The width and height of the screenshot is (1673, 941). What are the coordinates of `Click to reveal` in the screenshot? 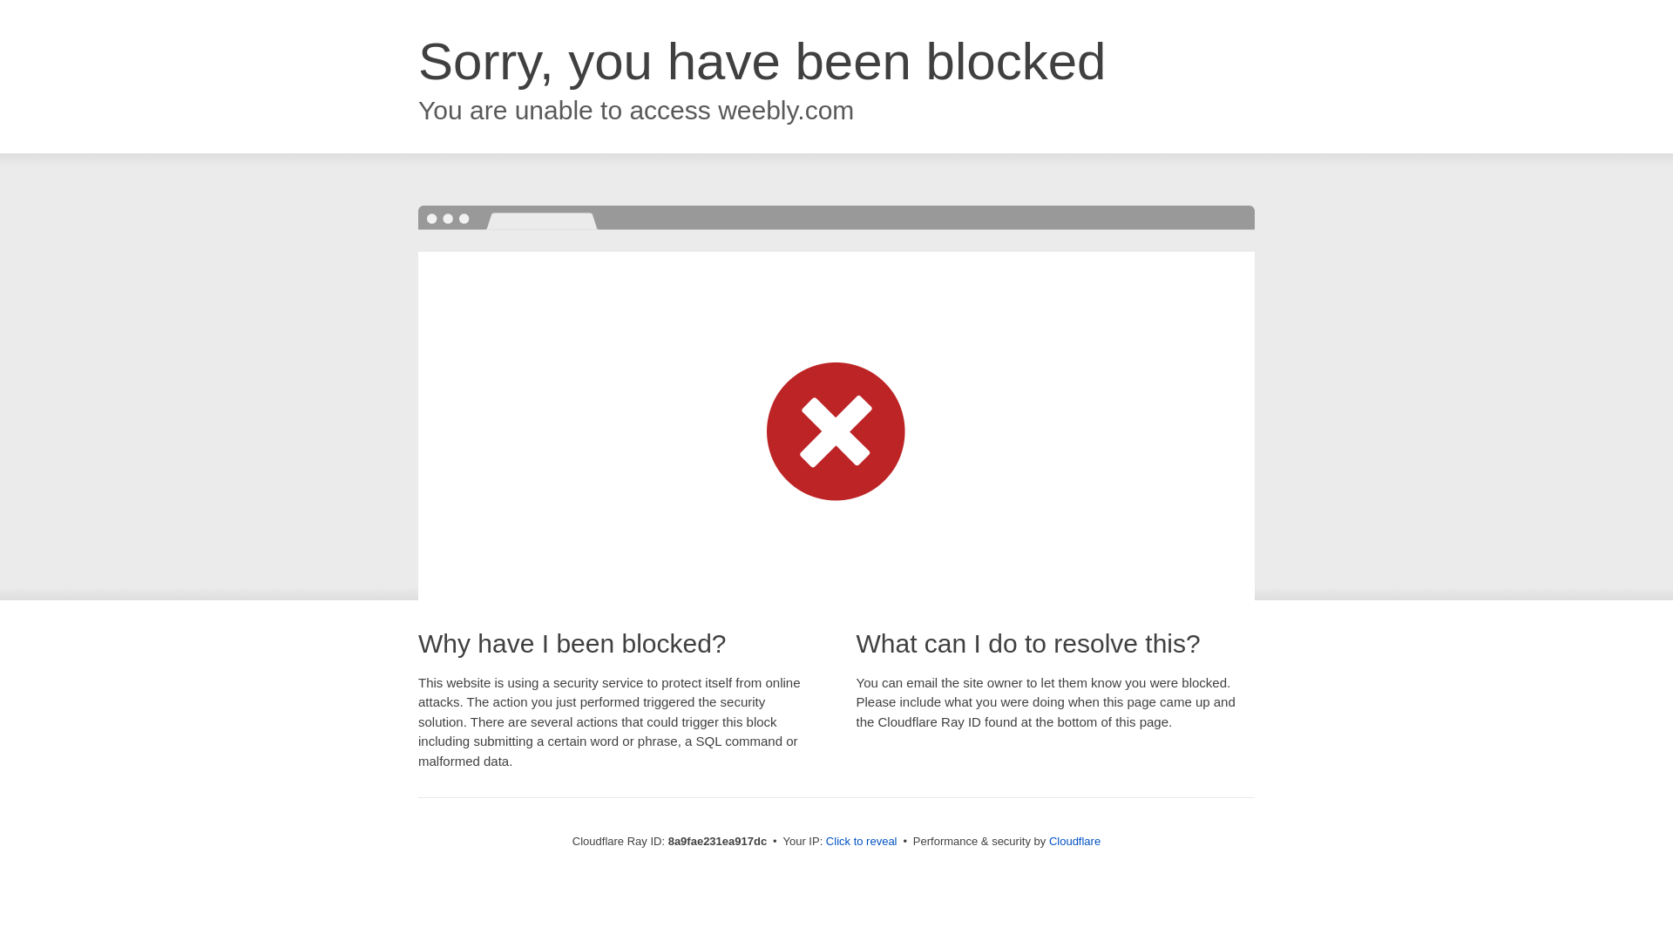 It's located at (861, 842).